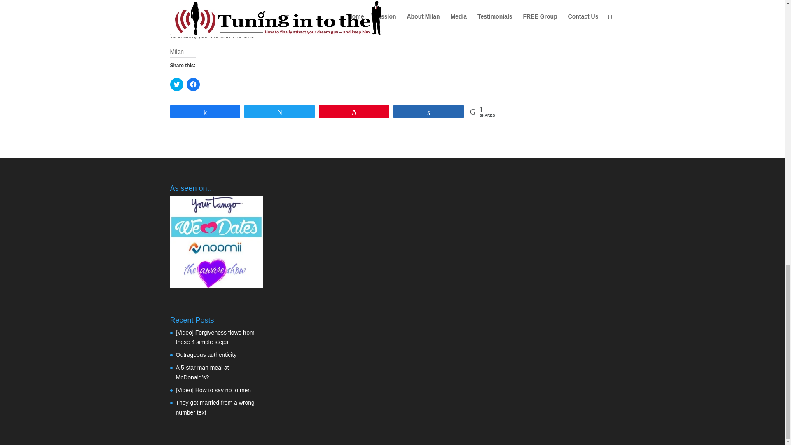 The width and height of the screenshot is (791, 445). Describe the element at coordinates (216, 407) in the screenshot. I see `They got married from a wrong-number text` at that location.